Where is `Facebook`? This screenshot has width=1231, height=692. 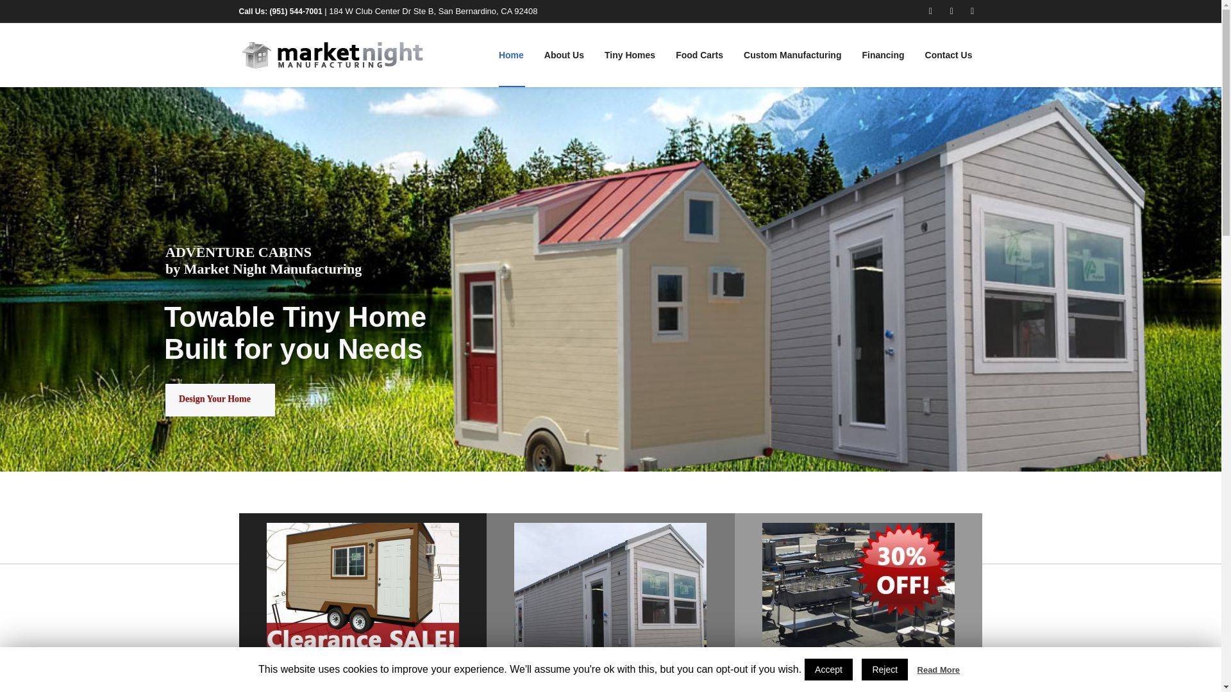
Facebook is located at coordinates (931, 12).